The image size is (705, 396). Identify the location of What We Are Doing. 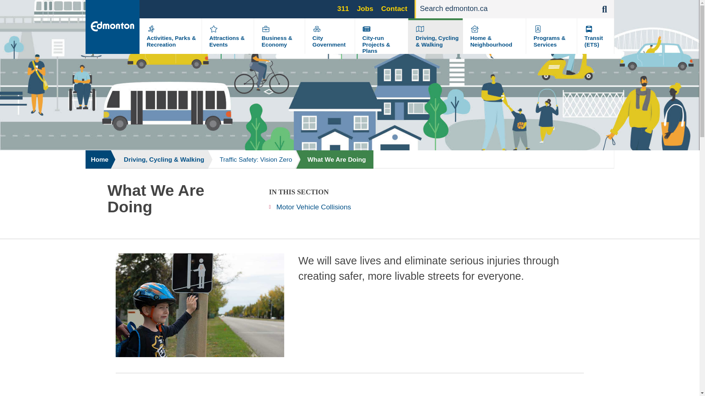
(334, 159).